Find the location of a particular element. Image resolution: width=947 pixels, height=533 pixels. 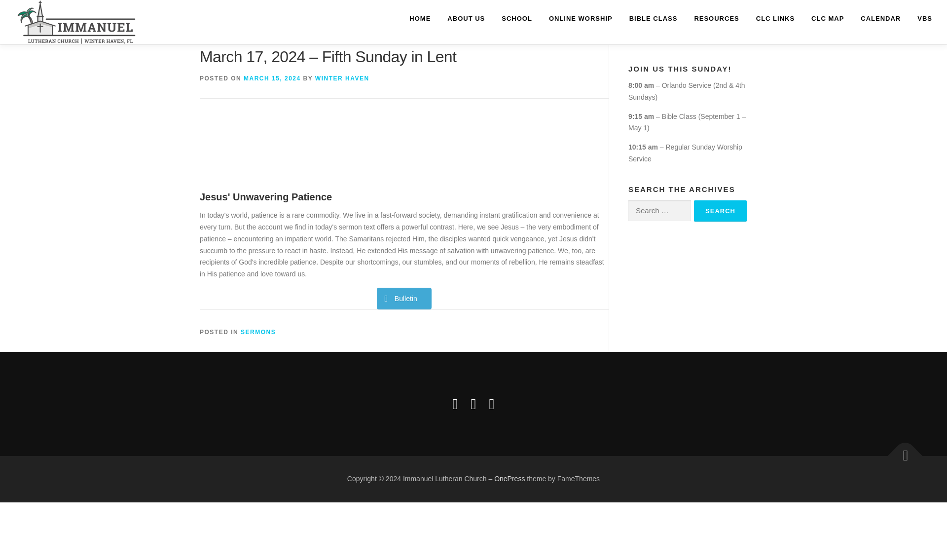

Facebook is located at coordinates (455, 404).